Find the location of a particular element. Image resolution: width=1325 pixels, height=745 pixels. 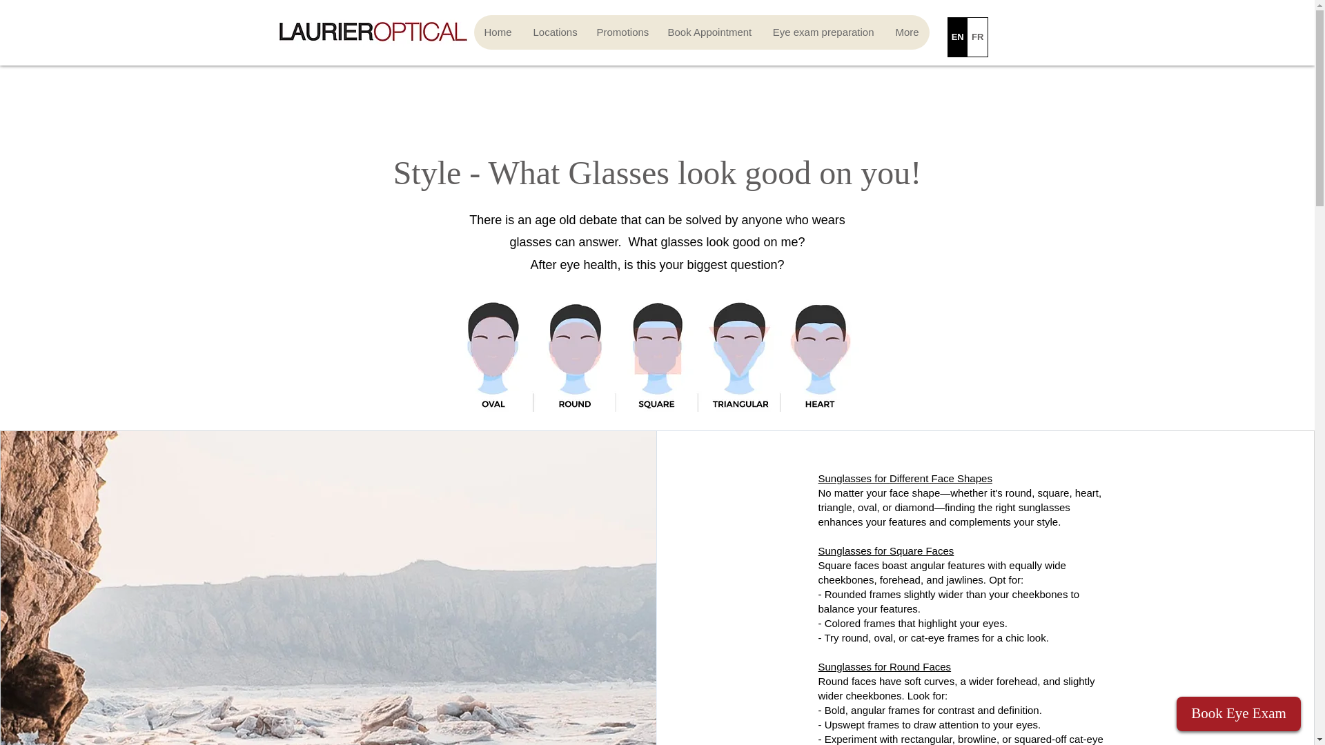

Promotions is located at coordinates (620, 32).